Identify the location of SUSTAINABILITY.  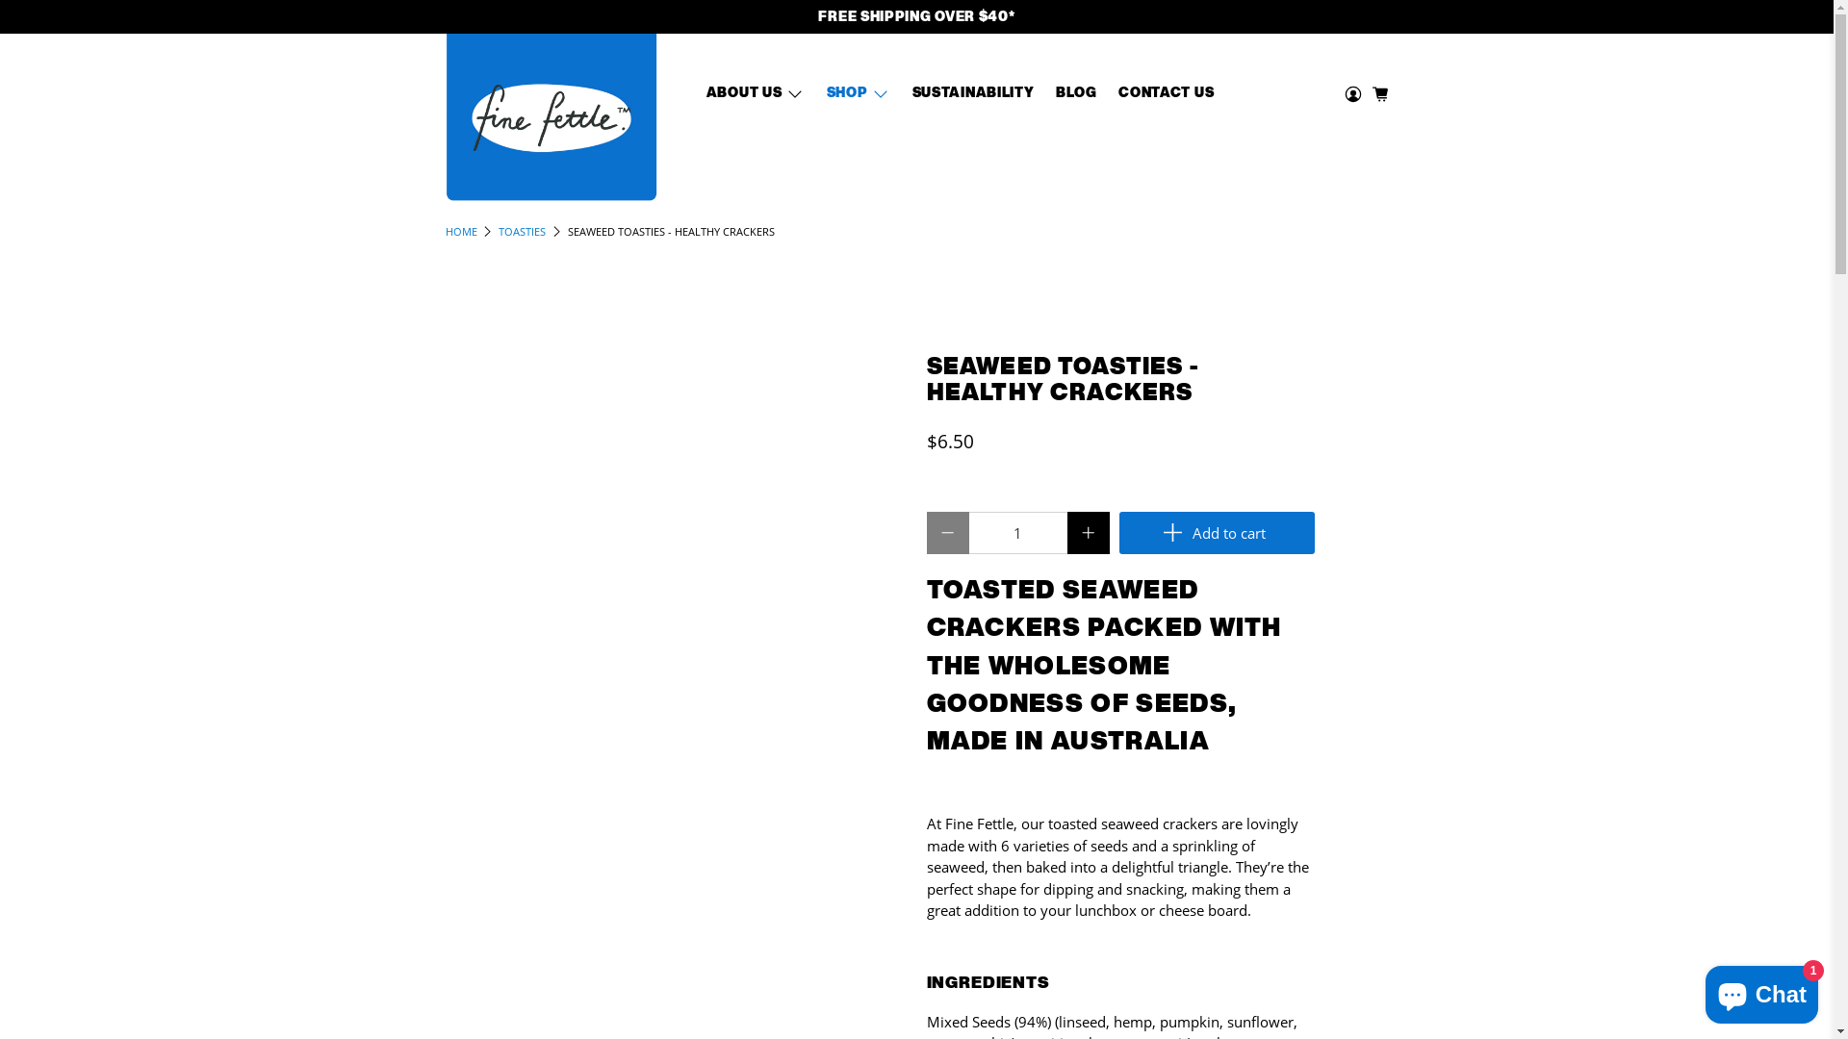
(972, 94).